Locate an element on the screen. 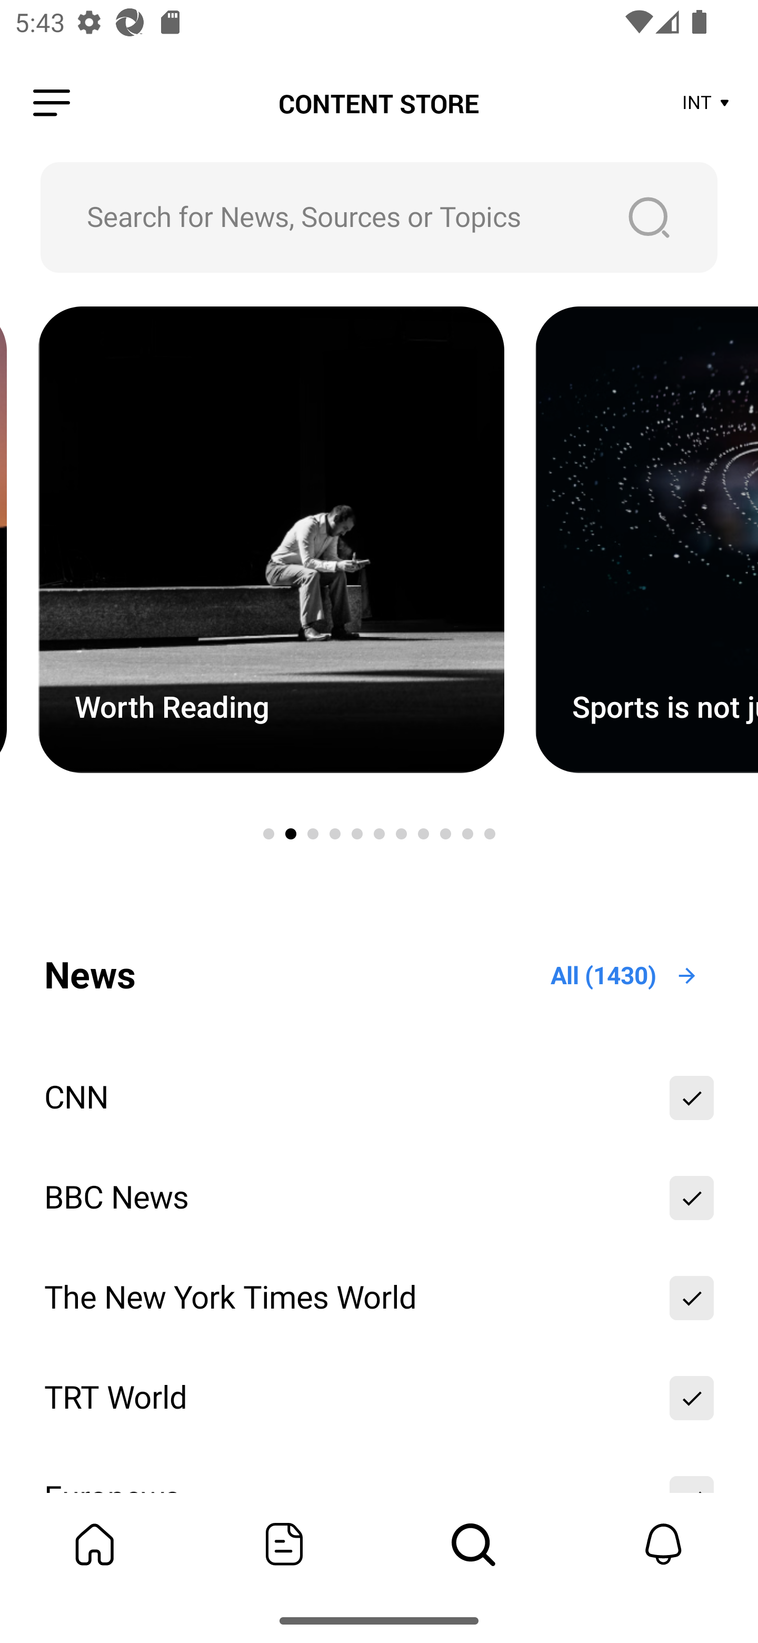  Add To My Bundle is located at coordinates (692, 1298).